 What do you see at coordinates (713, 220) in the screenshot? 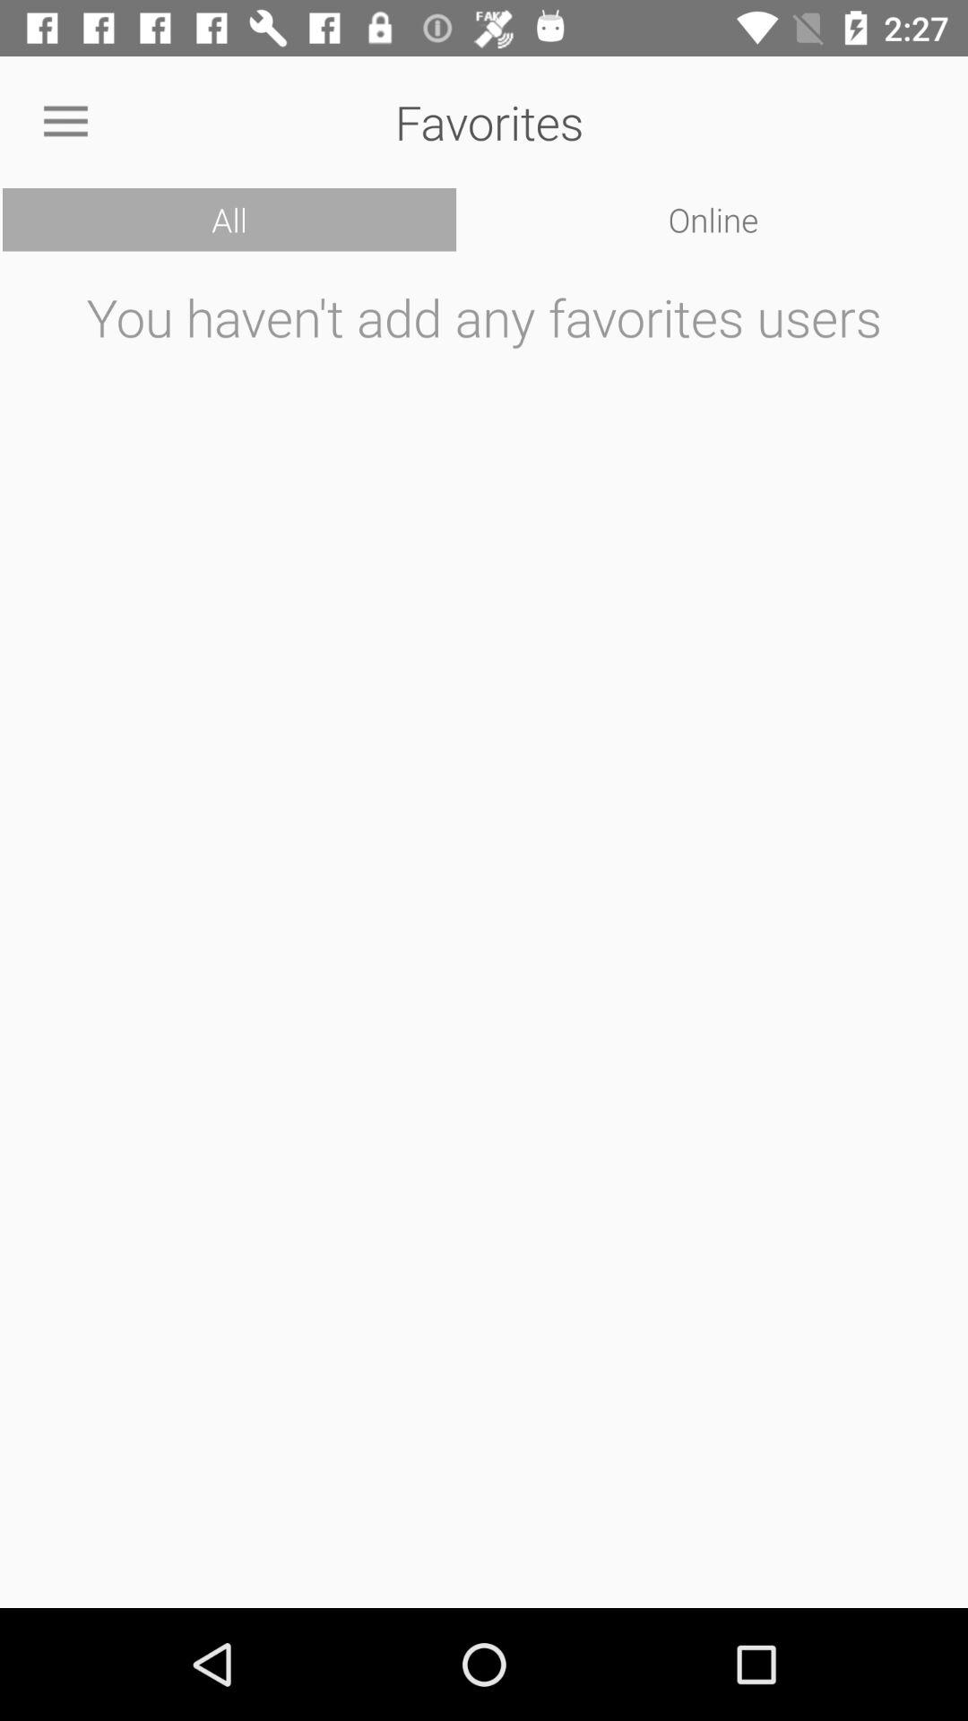
I see `open the icon below the favorites item` at bounding box center [713, 220].